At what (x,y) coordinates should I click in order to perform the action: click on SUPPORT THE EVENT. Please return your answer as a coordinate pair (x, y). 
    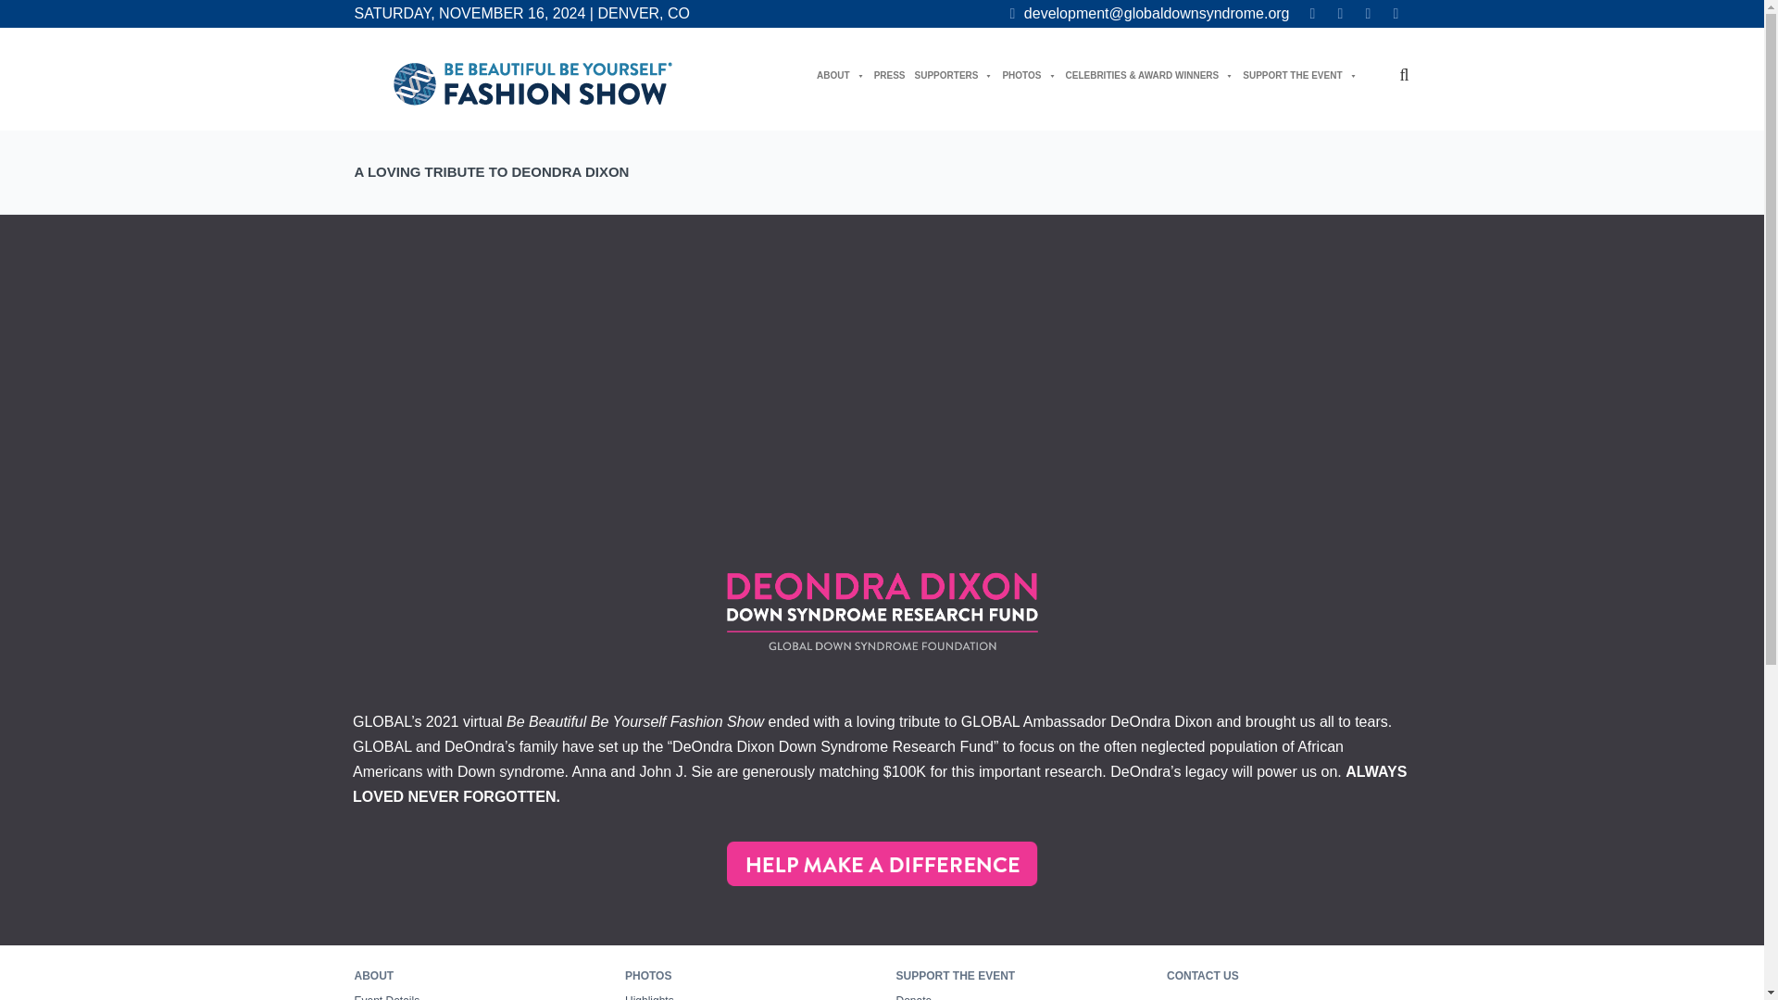
    Looking at the image, I should click on (1299, 75).